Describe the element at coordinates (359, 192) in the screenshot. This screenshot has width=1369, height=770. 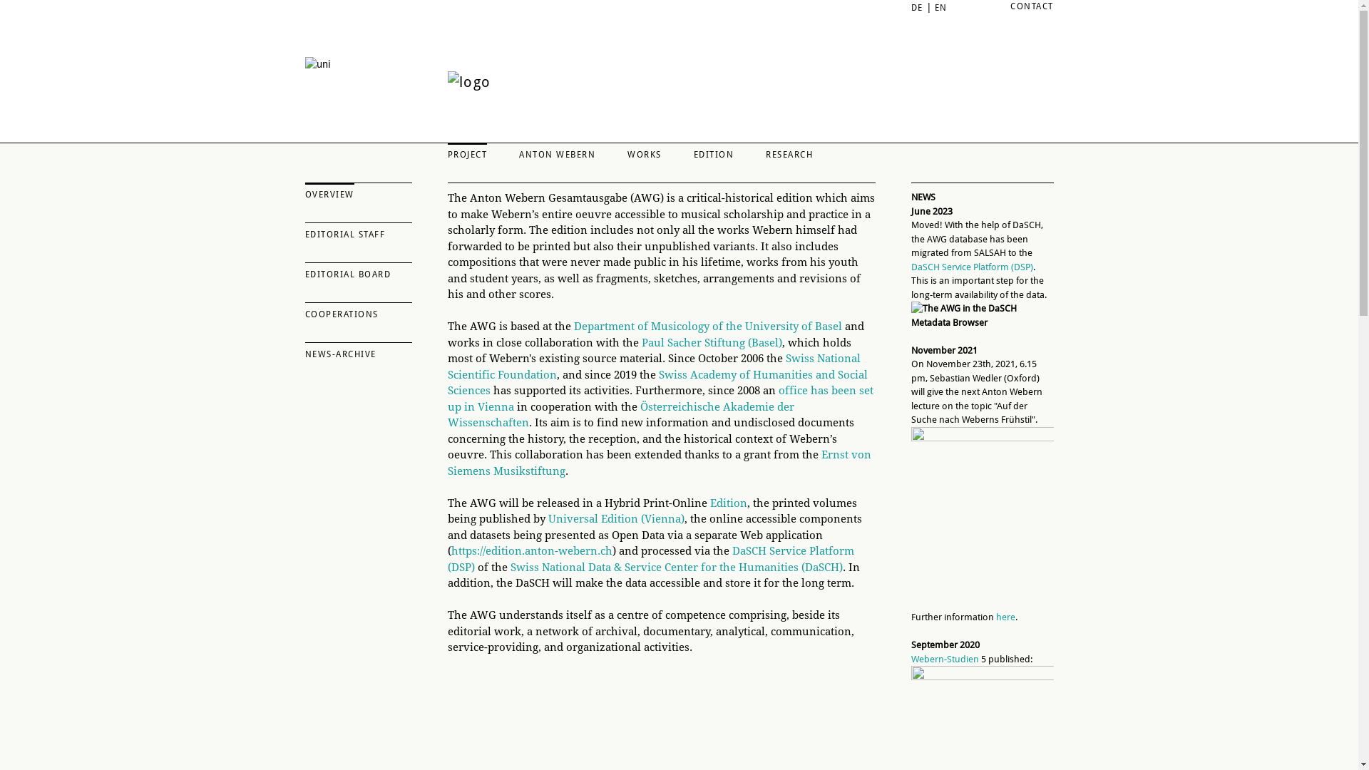
I see `OVERVIEW` at that location.